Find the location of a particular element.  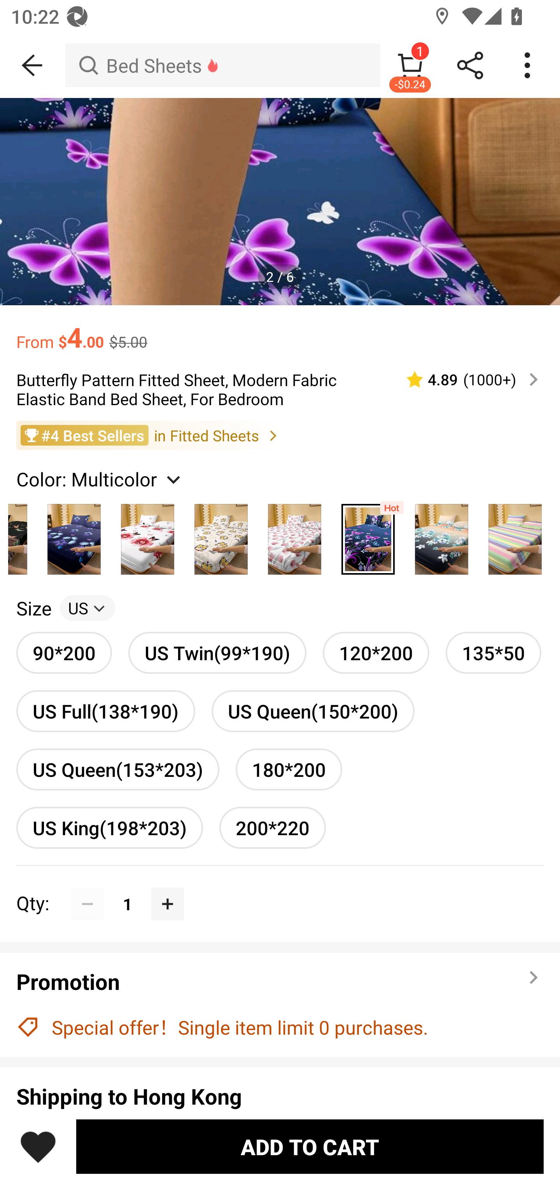

Bed Sheets is located at coordinates (222, 65).